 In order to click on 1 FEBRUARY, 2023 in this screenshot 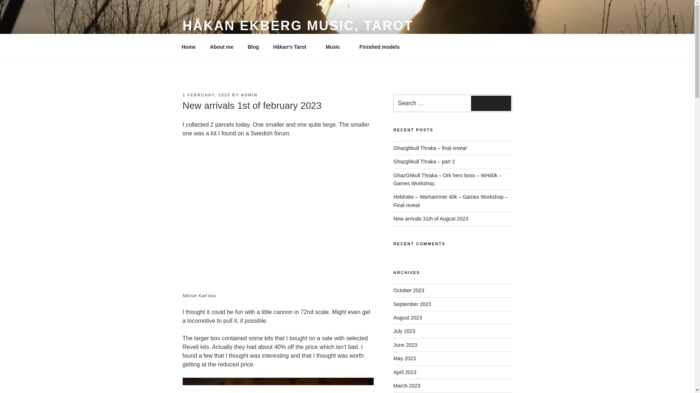, I will do `click(206, 95)`.